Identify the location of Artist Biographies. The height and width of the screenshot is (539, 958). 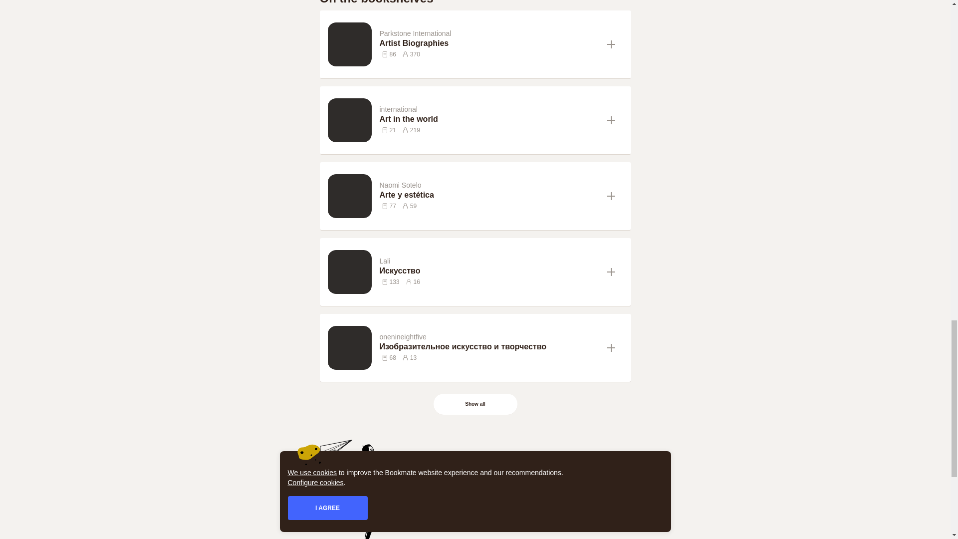
(489, 43).